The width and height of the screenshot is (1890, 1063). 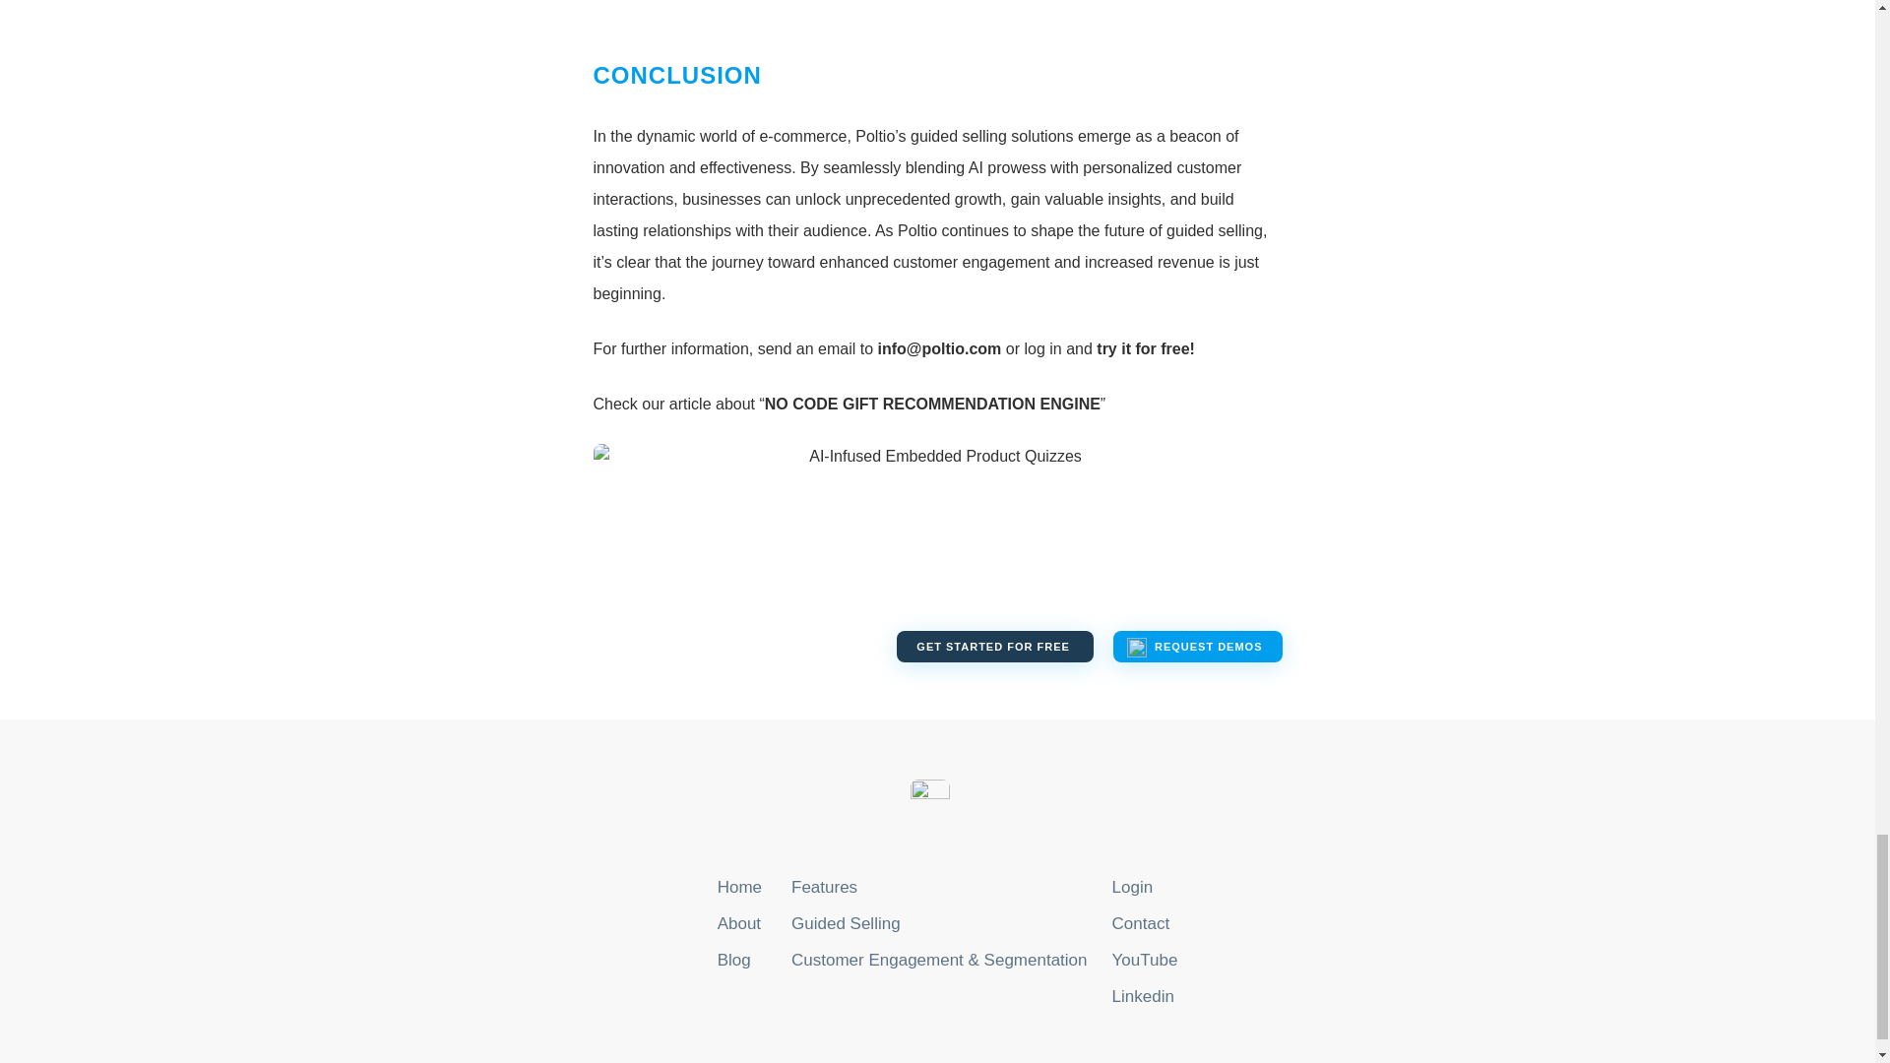 What do you see at coordinates (994, 646) in the screenshot?
I see `GET STARTED FOR FREE` at bounding box center [994, 646].